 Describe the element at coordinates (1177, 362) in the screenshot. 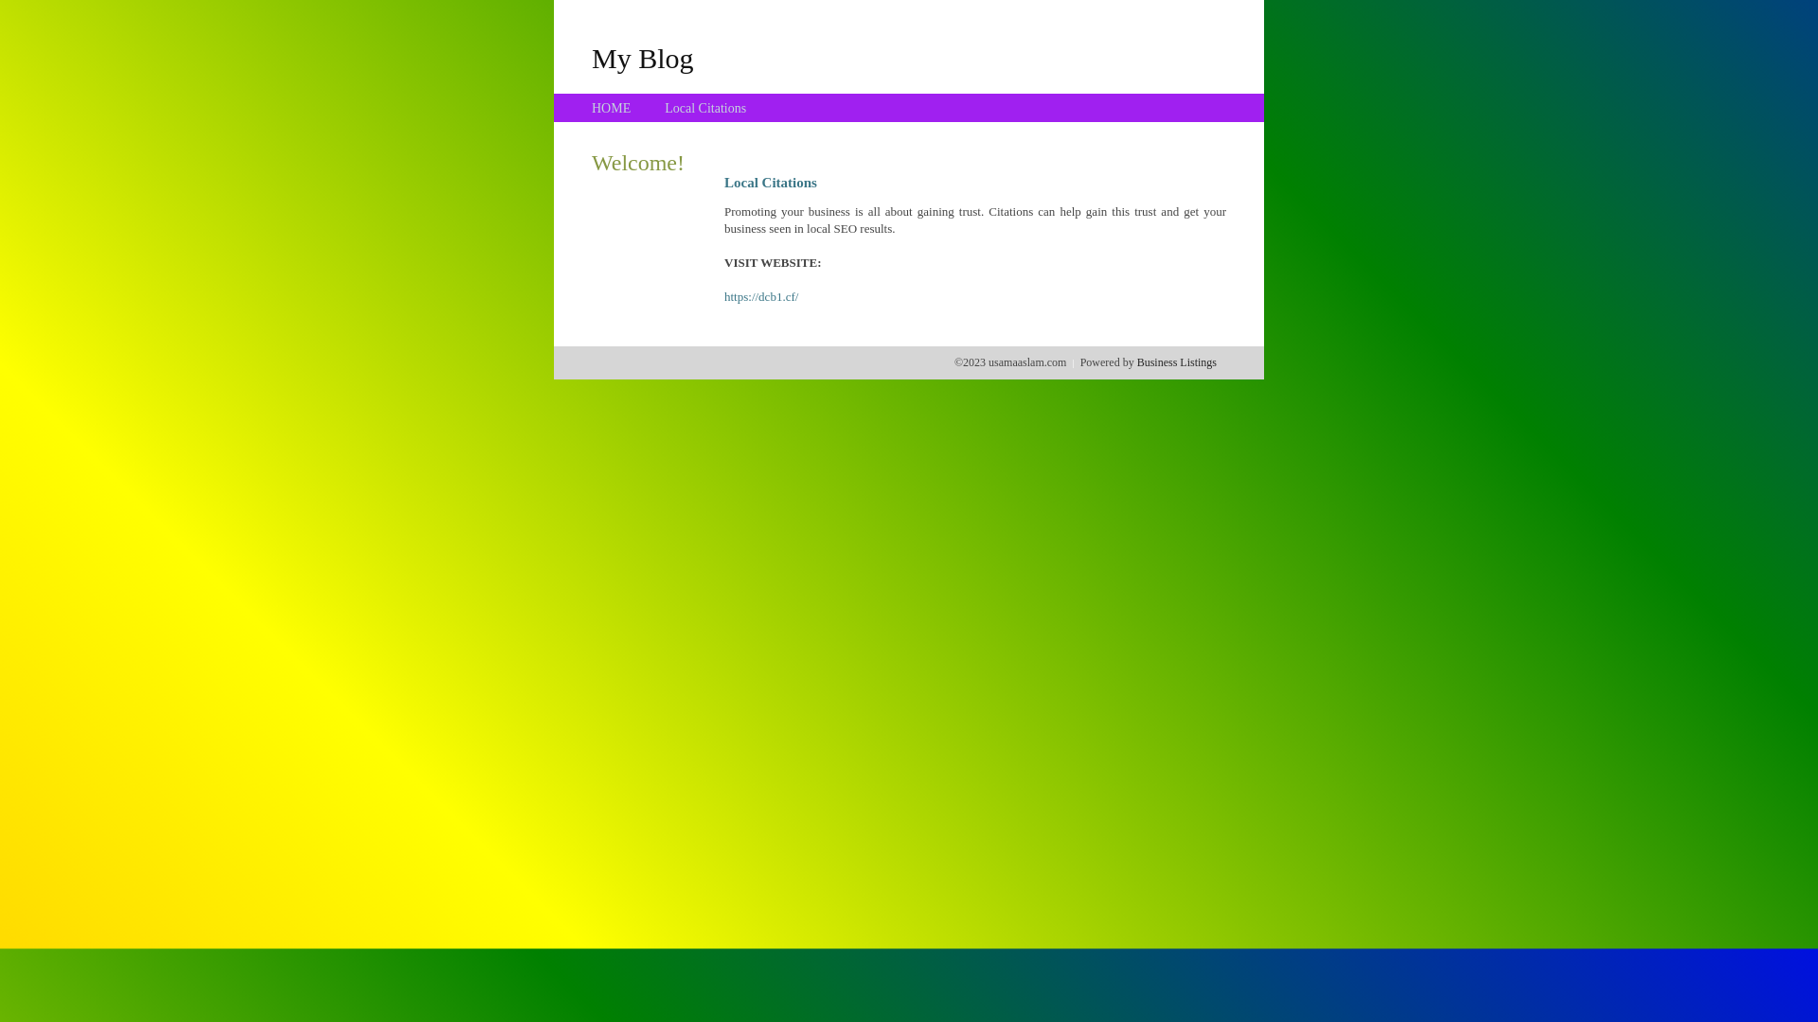

I see `Business Listings` at that location.